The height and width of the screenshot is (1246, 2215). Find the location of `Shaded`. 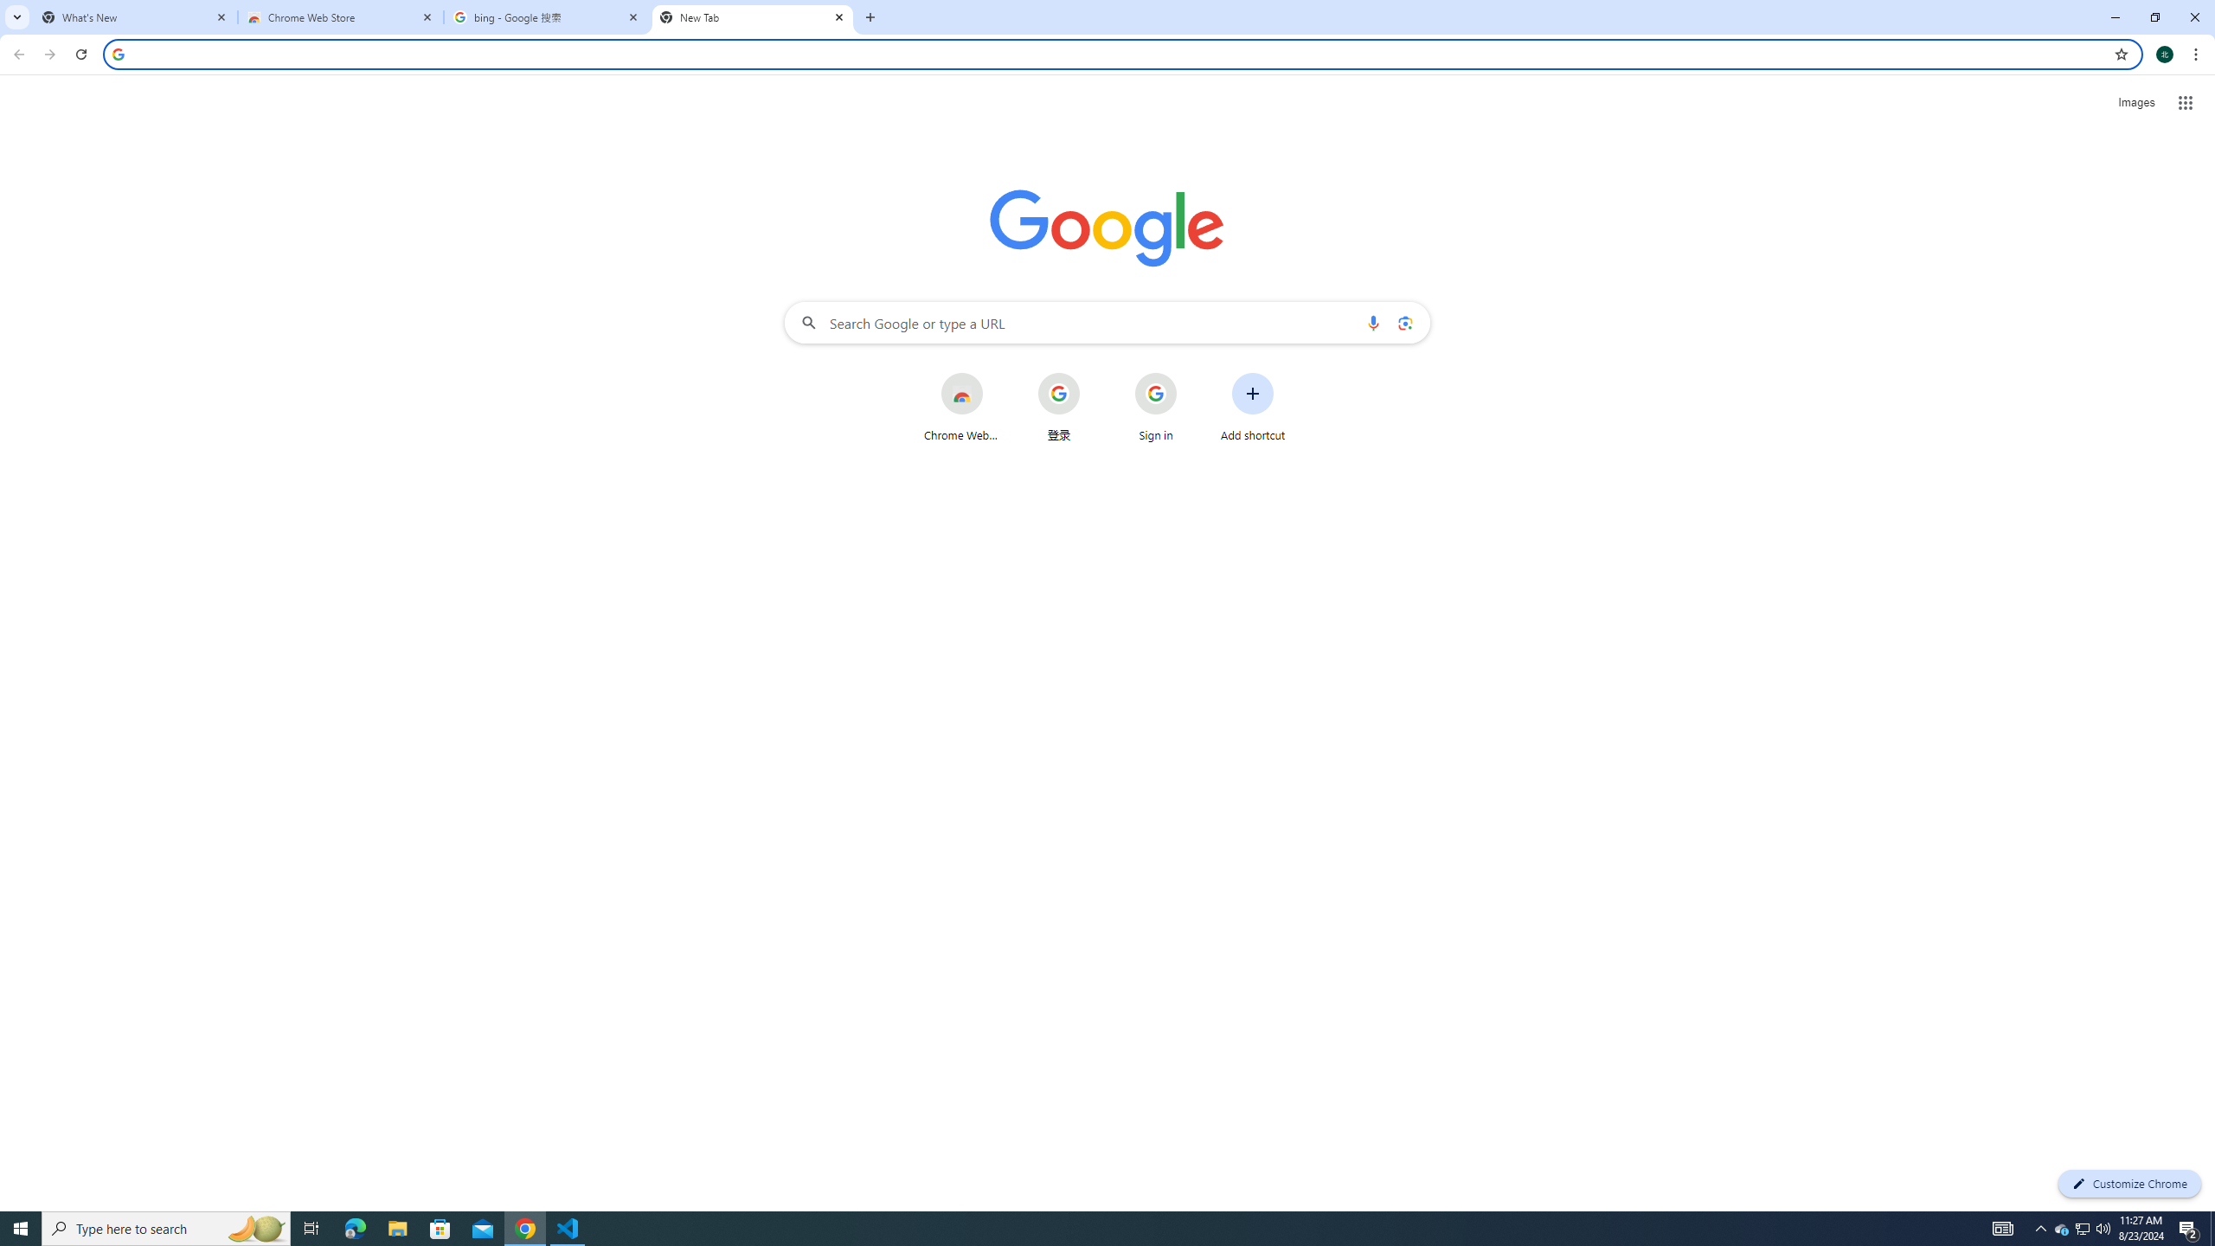

Shaded is located at coordinates (1443, 138).